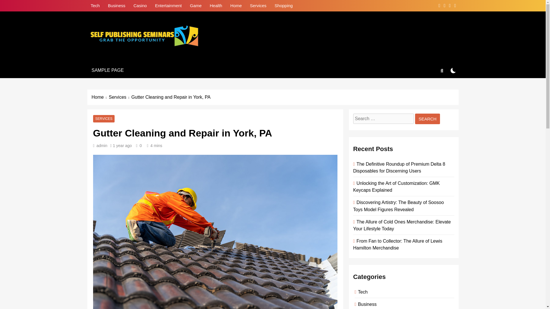 This screenshot has width=550, height=309. What do you see at coordinates (102, 146) in the screenshot?
I see `admin` at bounding box center [102, 146].